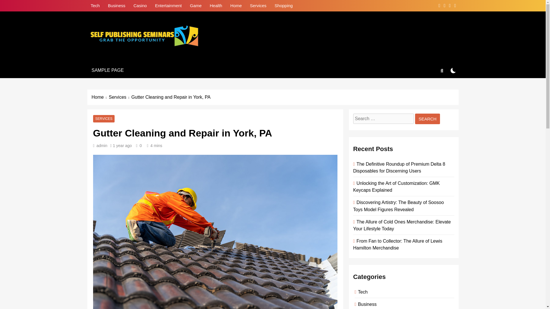 This screenshot has width=550, height=309. What do you see at coordinates (102, 146) in the screenshot?
I see `admin` at bounding box center [102, 146].